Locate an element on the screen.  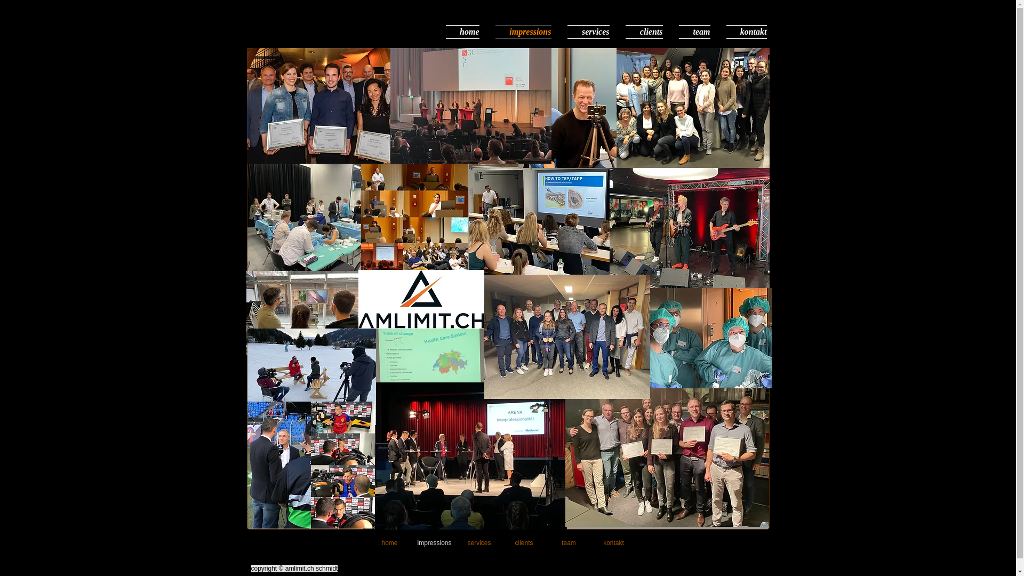
kontakt is located at coordinates (742, 31).